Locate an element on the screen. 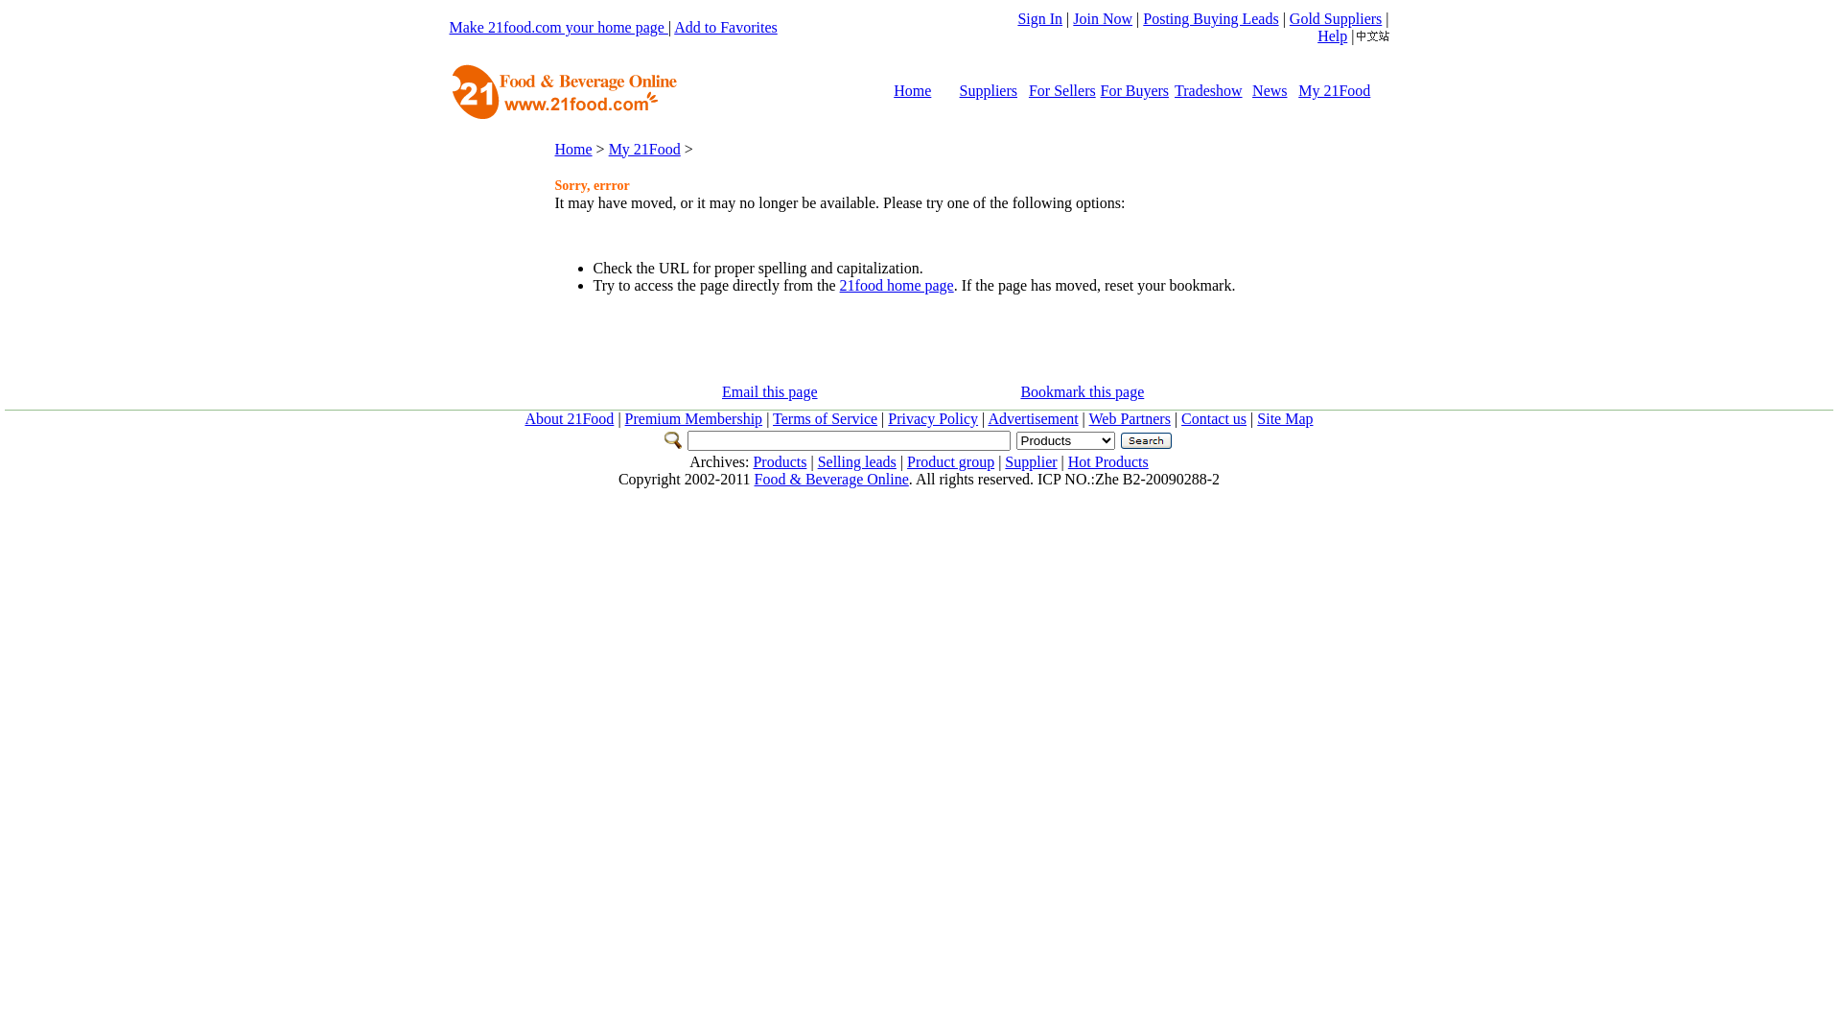 The height and width of the screenshot is (1036, 1841). Products is located at coordinates (780, 462).